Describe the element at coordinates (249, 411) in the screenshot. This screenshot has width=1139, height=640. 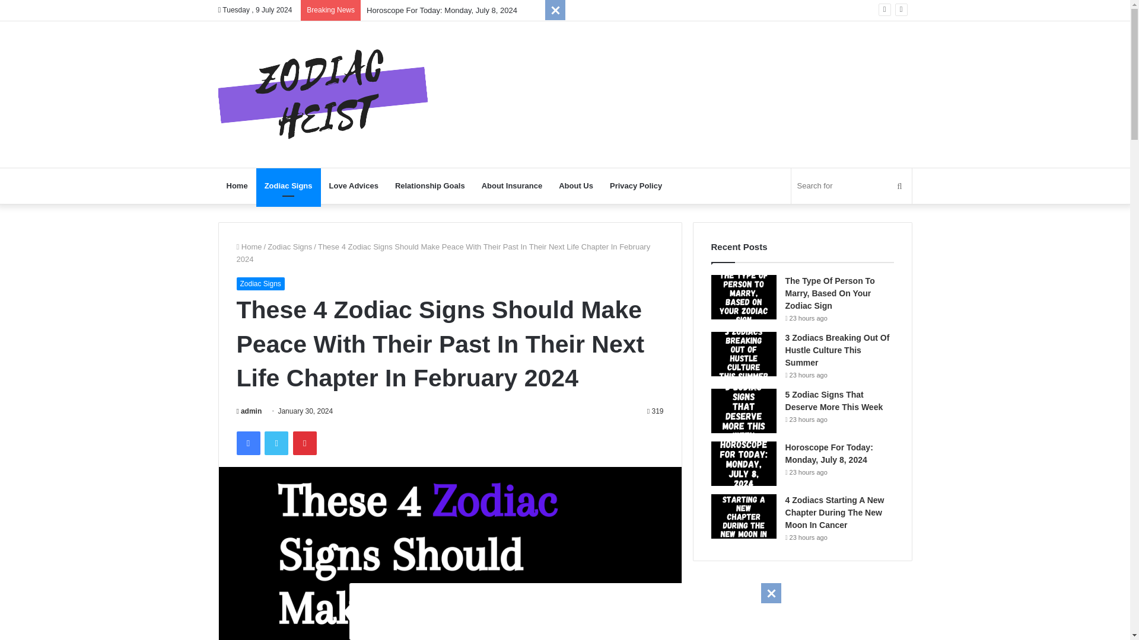
I see `admin` at that location.